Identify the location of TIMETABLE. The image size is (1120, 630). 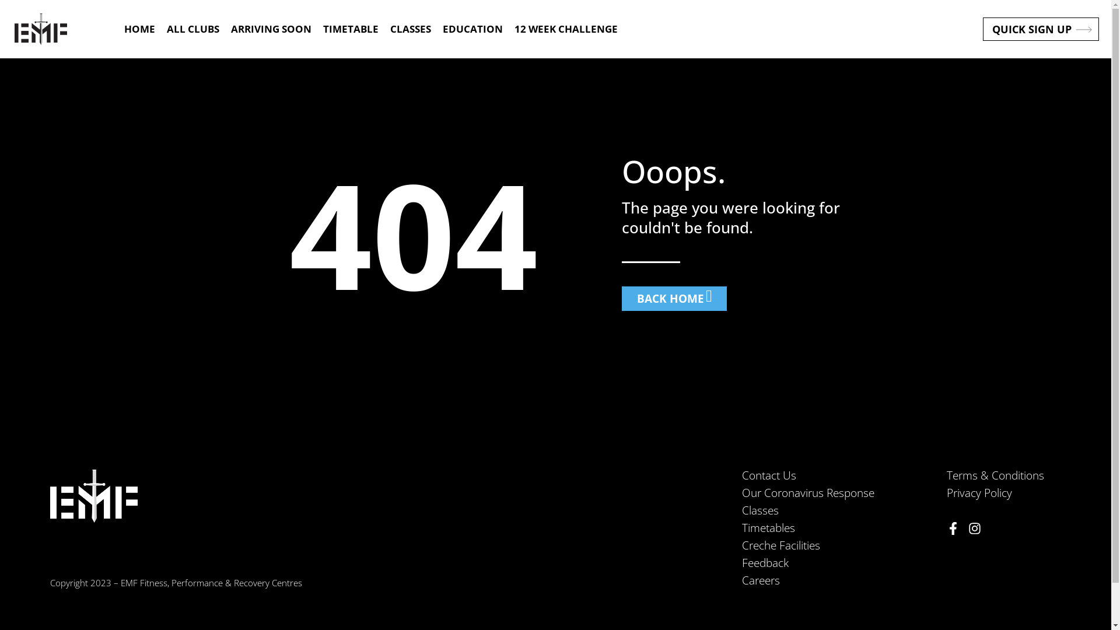
(351, 29).